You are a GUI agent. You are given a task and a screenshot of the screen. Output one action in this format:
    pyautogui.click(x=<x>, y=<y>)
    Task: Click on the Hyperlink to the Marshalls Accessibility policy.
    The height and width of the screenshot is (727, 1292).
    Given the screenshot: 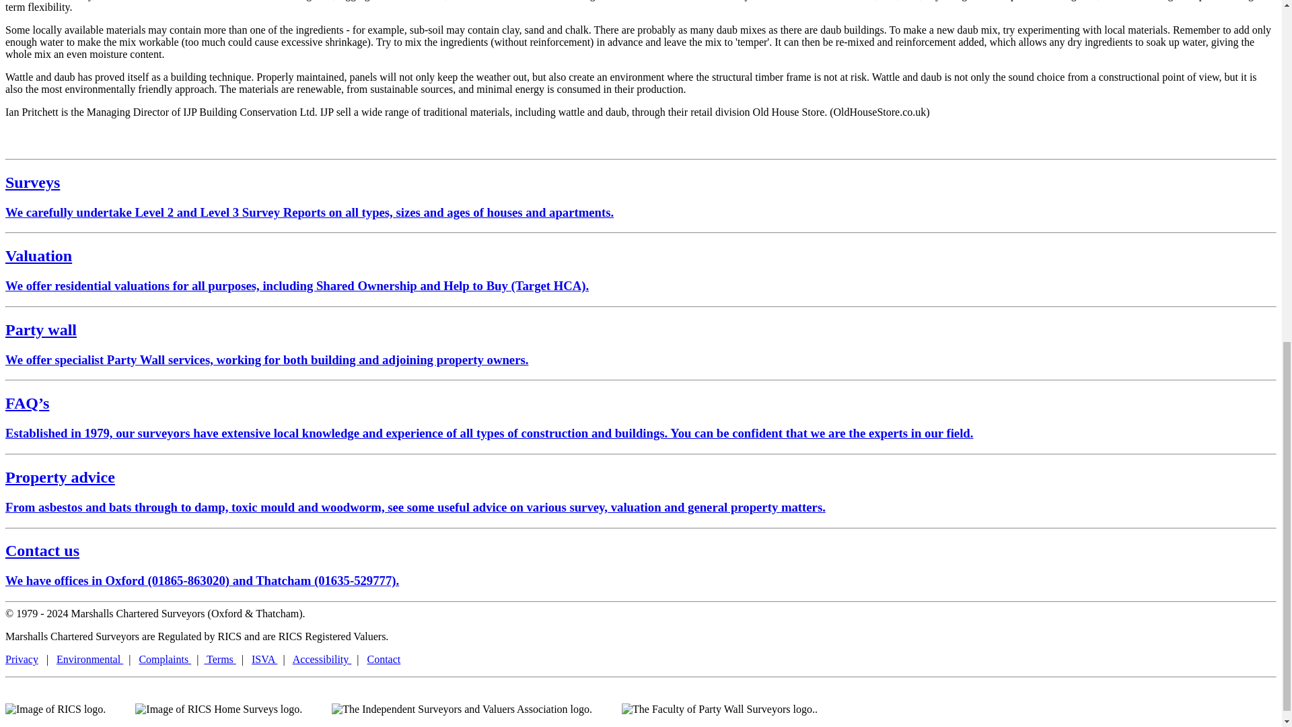 What is the action you would take?
    pyautogui.click(x=322, y=659)
    